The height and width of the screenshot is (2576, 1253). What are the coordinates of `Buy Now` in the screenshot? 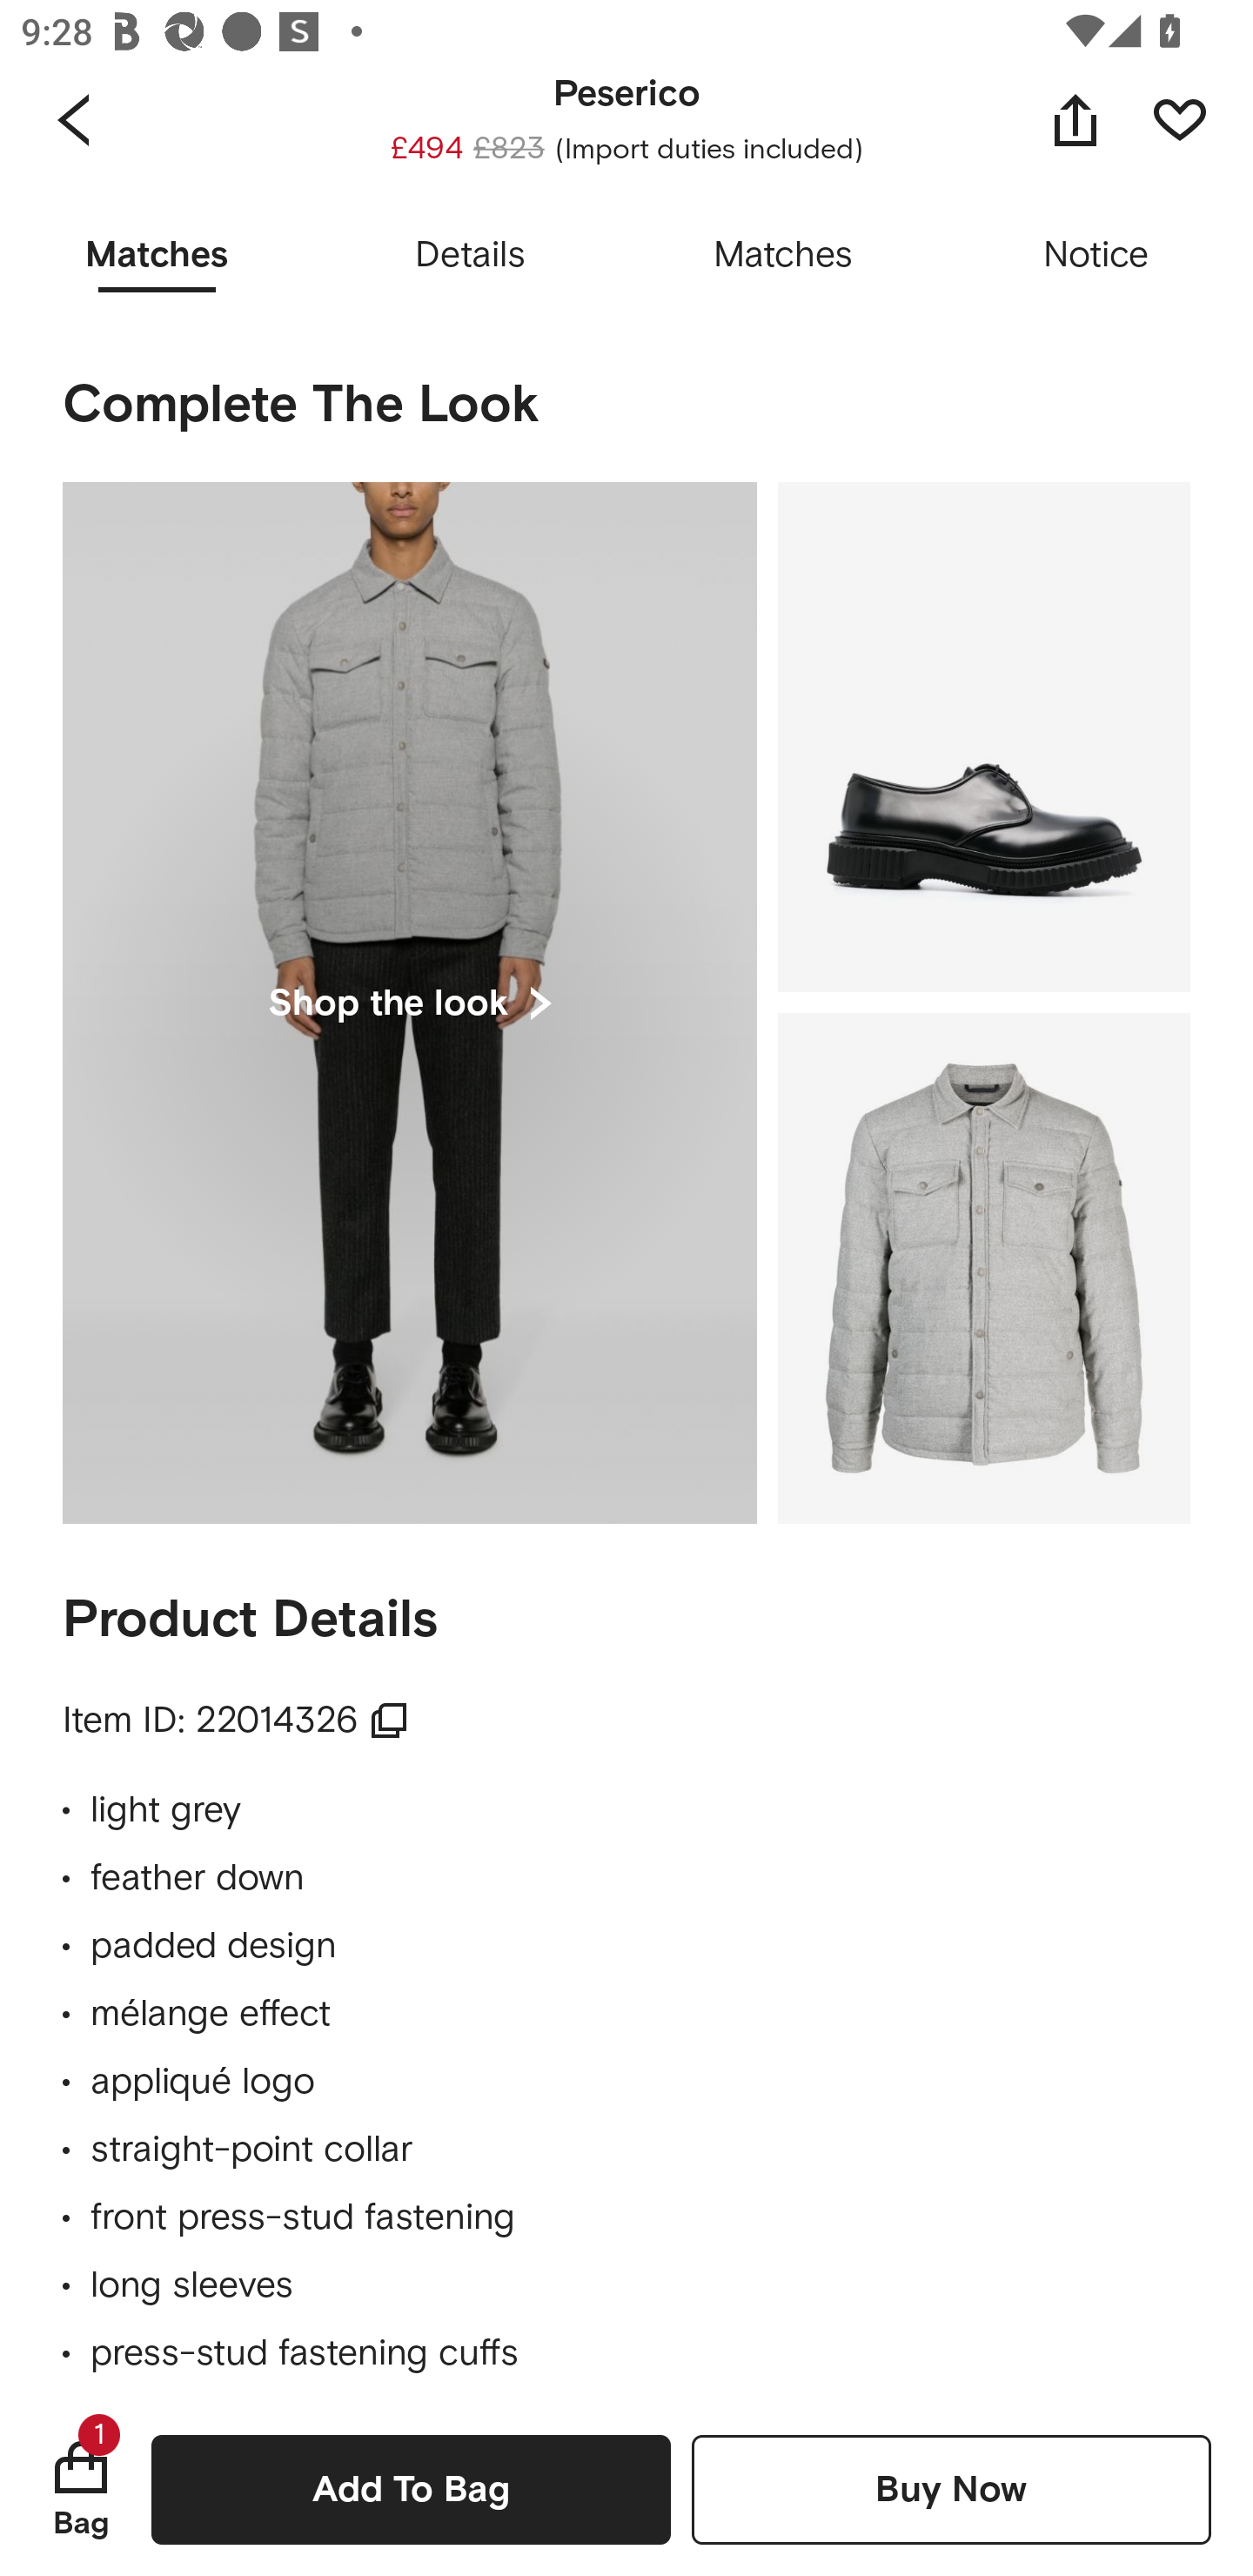 It's located at (951, 2489).